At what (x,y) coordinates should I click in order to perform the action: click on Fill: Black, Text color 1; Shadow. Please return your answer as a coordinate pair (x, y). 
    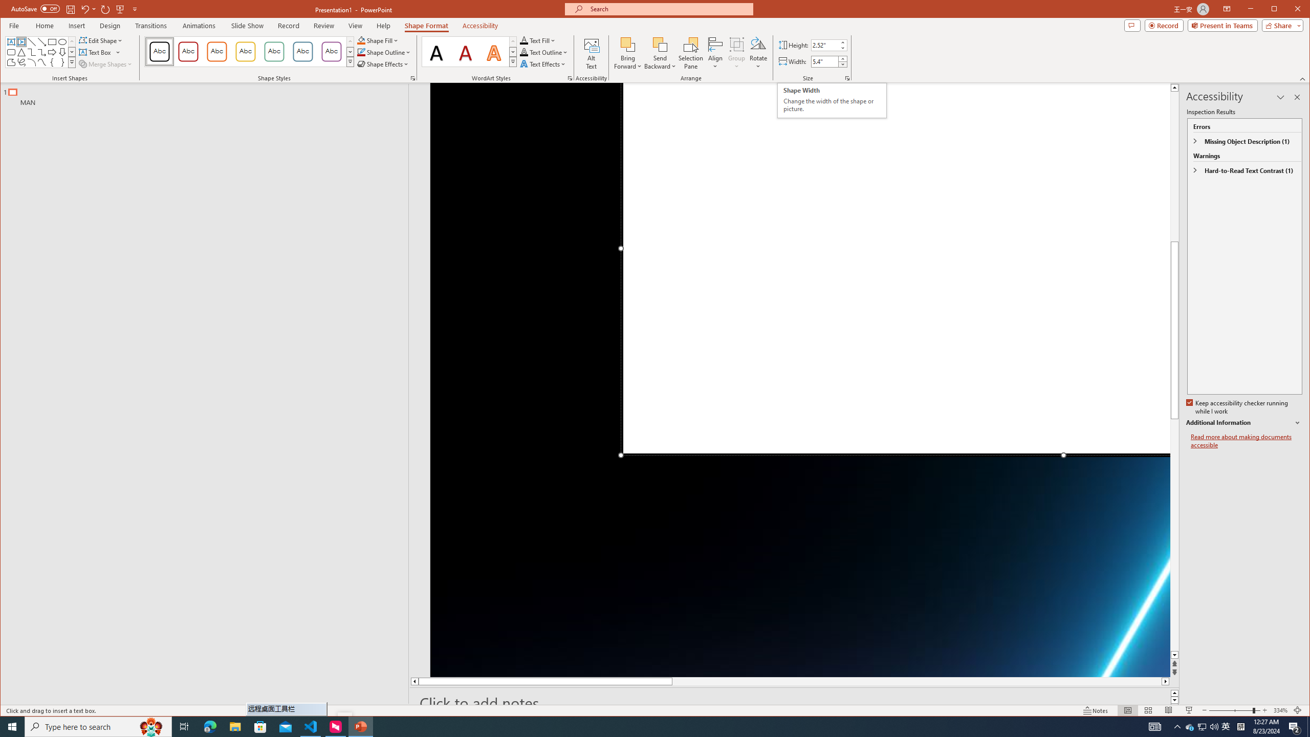
    Looking at the image, I should click on (437, 52).